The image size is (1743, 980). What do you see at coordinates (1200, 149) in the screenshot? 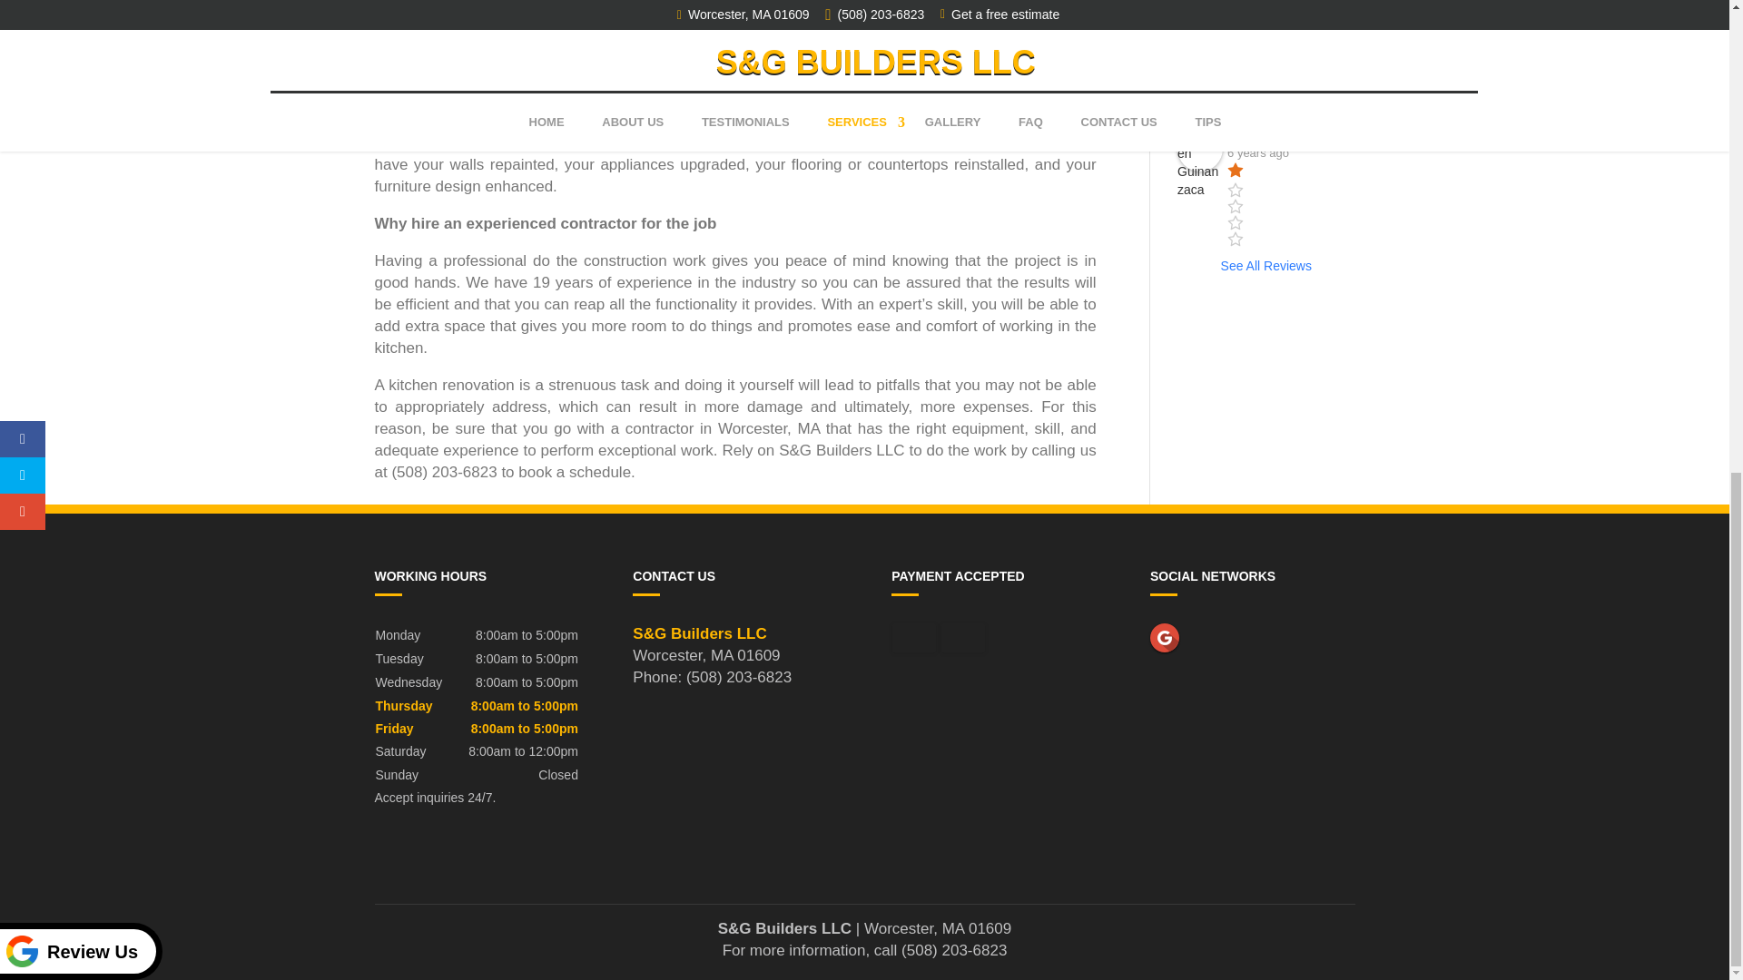
I see `Steven Guinanzaca` at bounding box center [1200, 149].